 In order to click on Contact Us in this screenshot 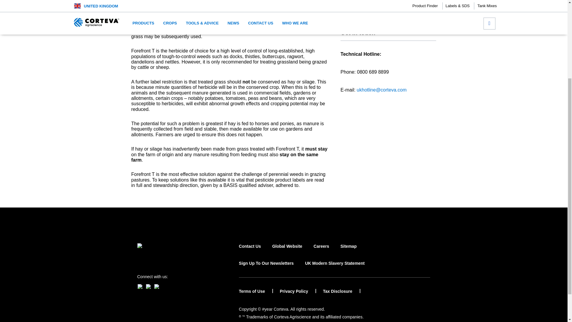, I will do `click(250, 252)`.